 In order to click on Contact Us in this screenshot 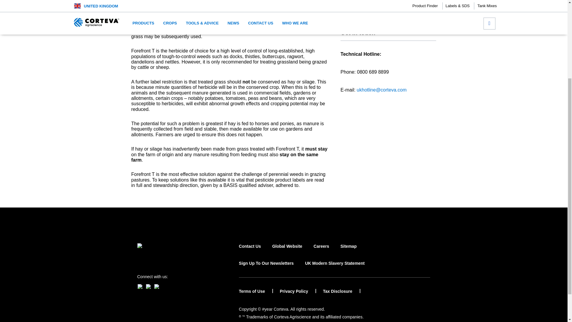, I will do `click(250, 252)`.